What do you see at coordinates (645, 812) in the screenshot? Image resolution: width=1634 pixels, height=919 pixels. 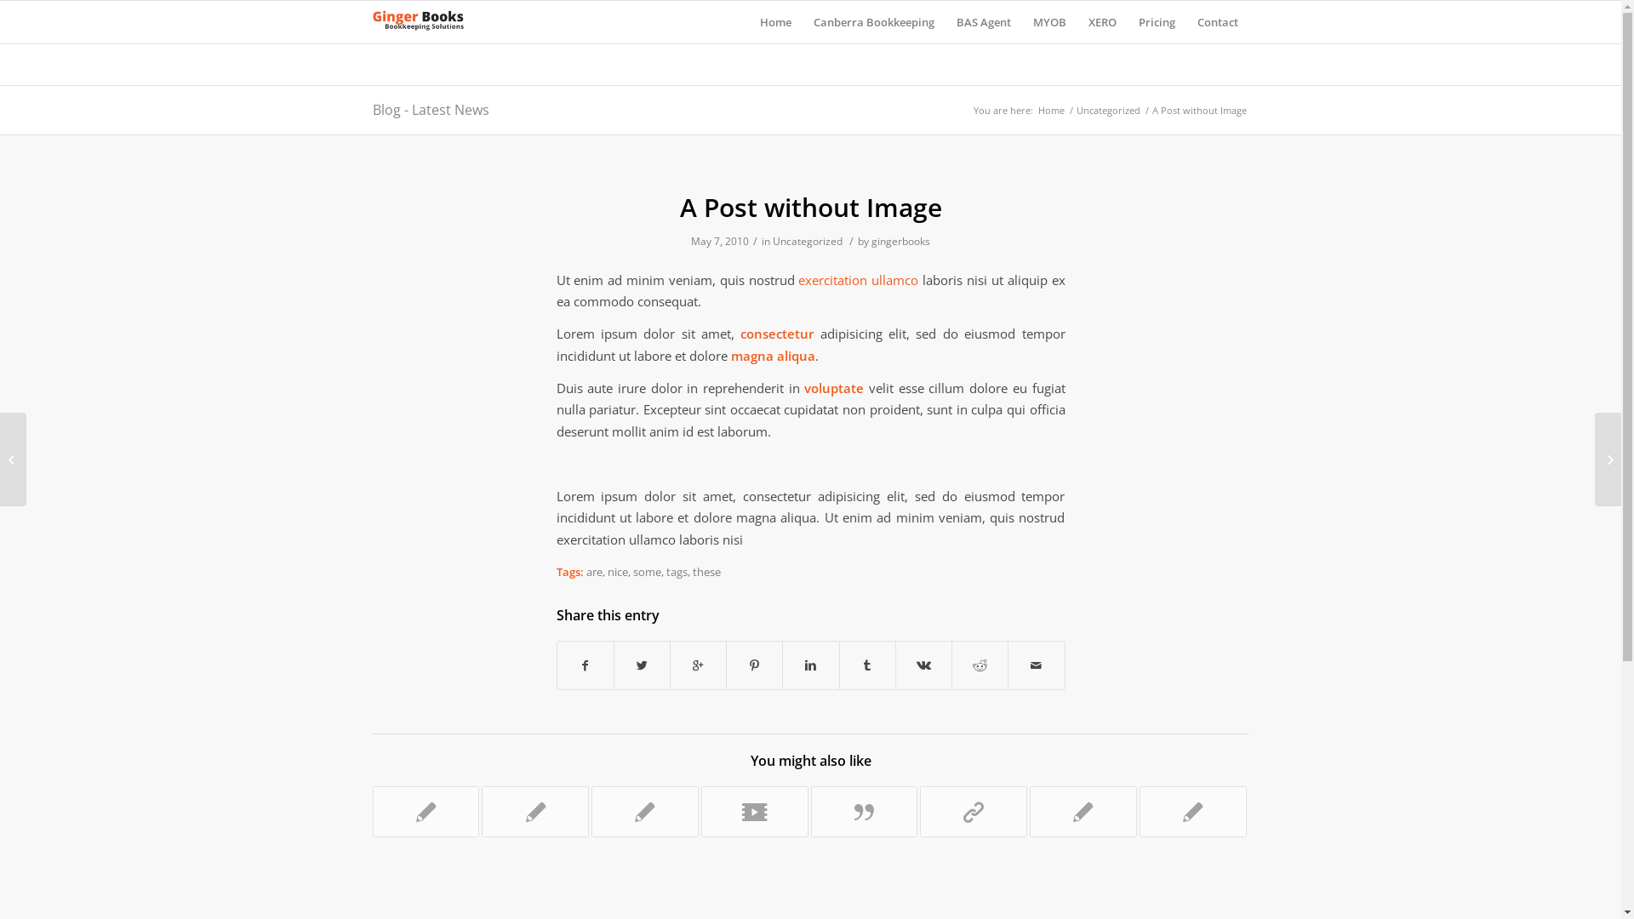 I see `This is a test` at bounding box center [645, 812].